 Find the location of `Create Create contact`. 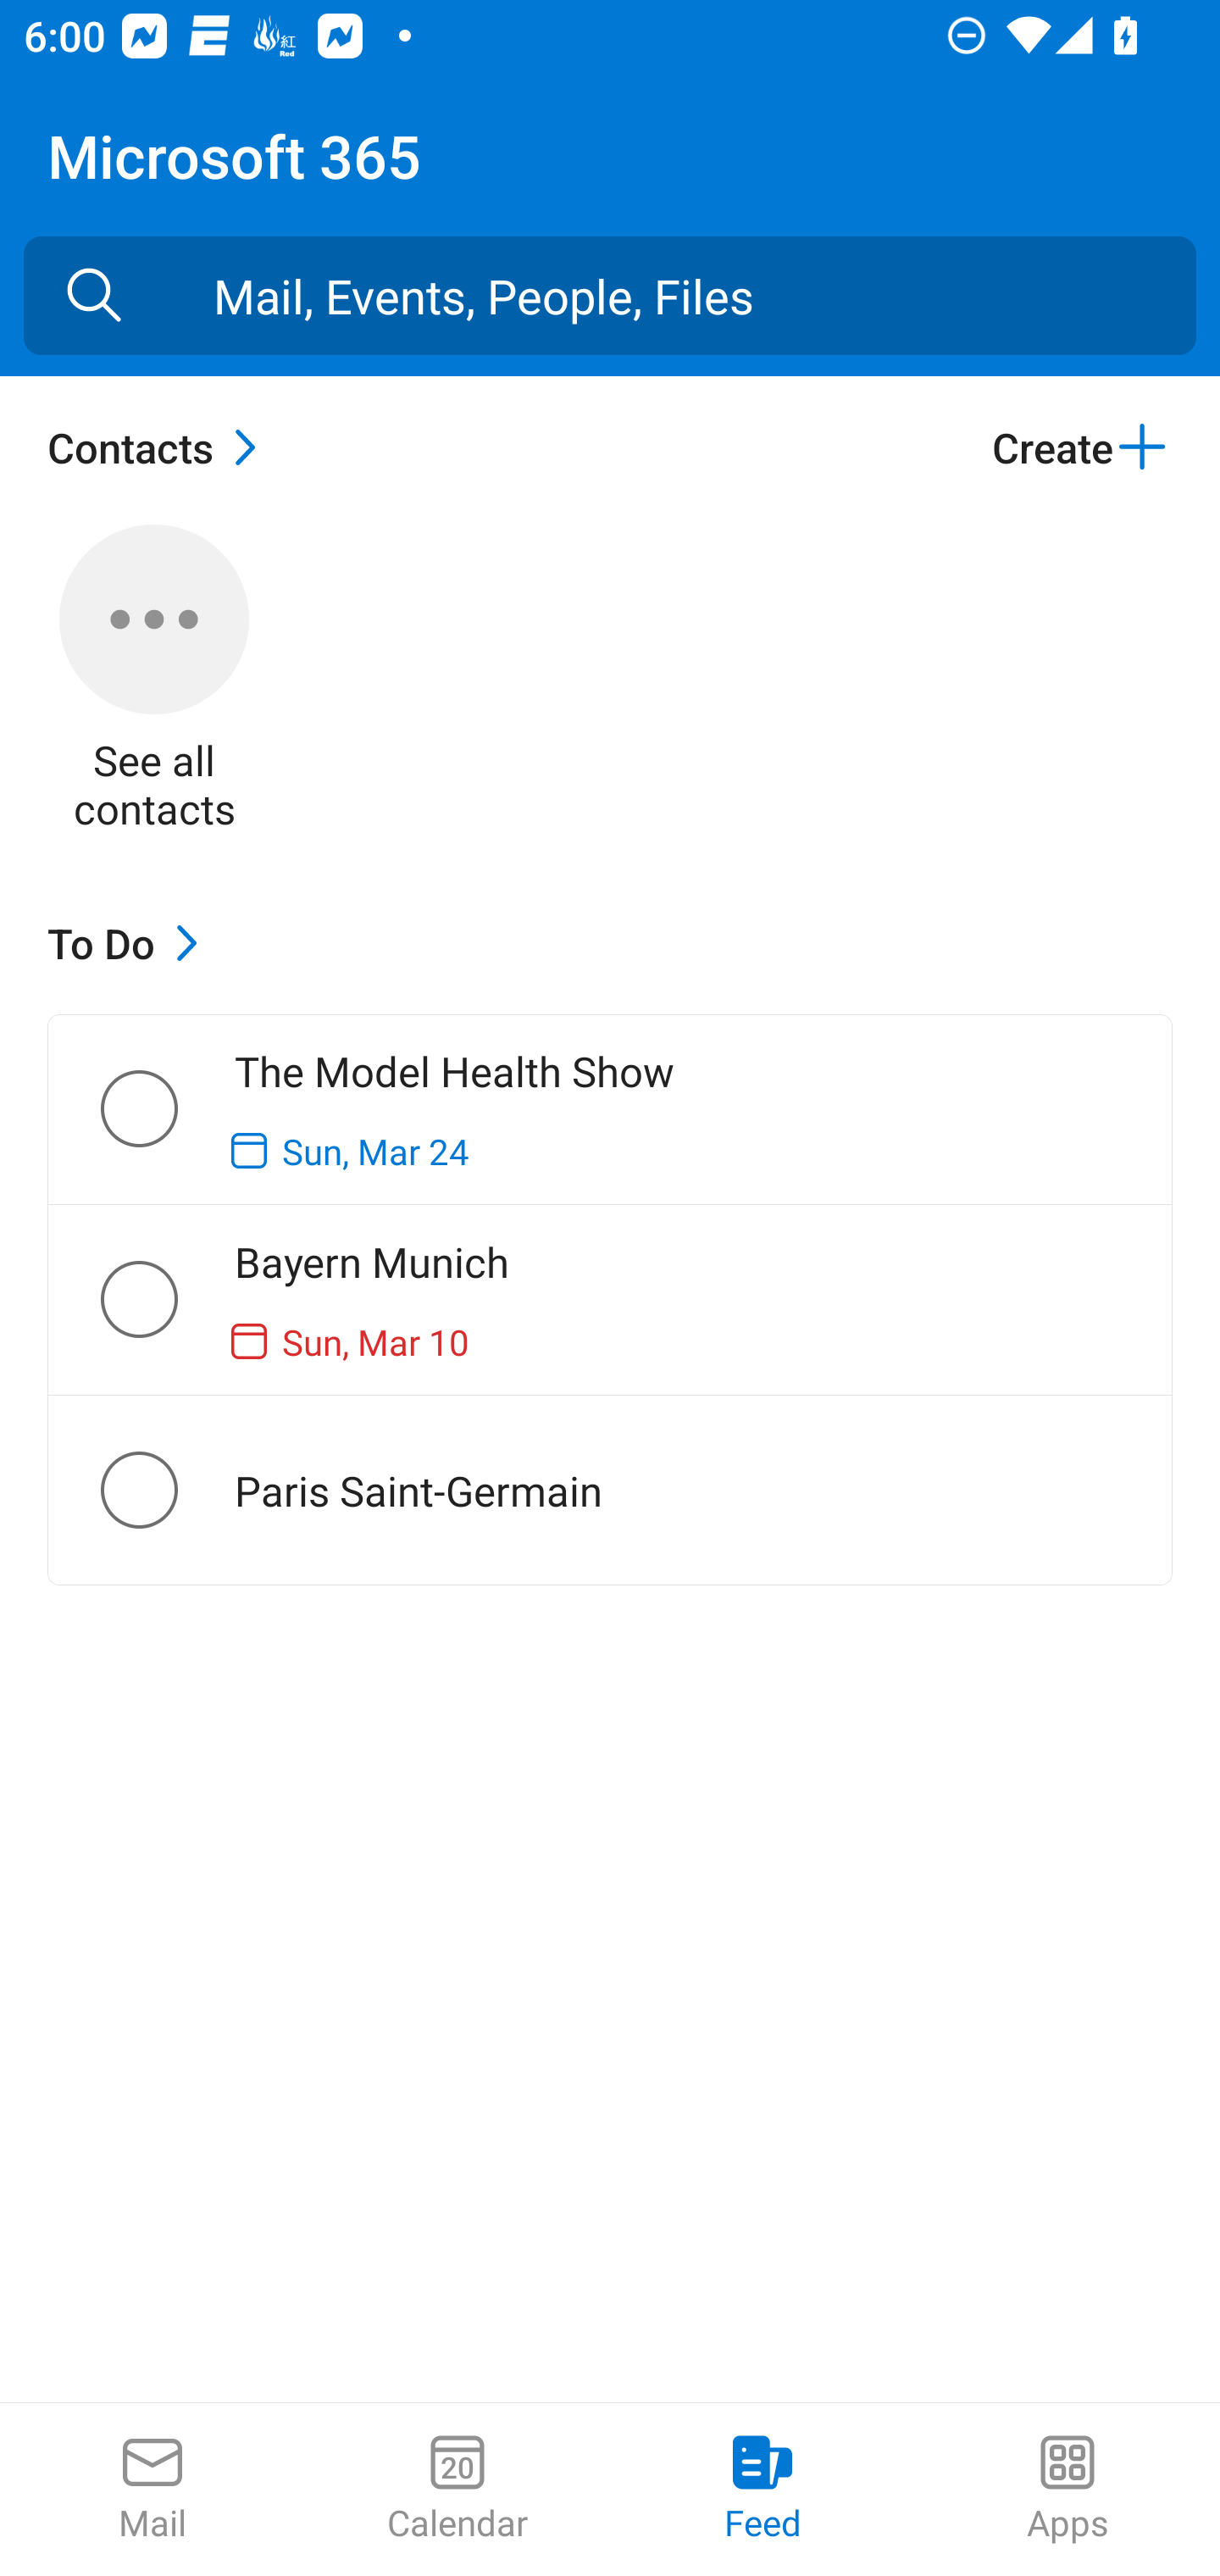

Create Create contact is located at coordinates (1081, 447).